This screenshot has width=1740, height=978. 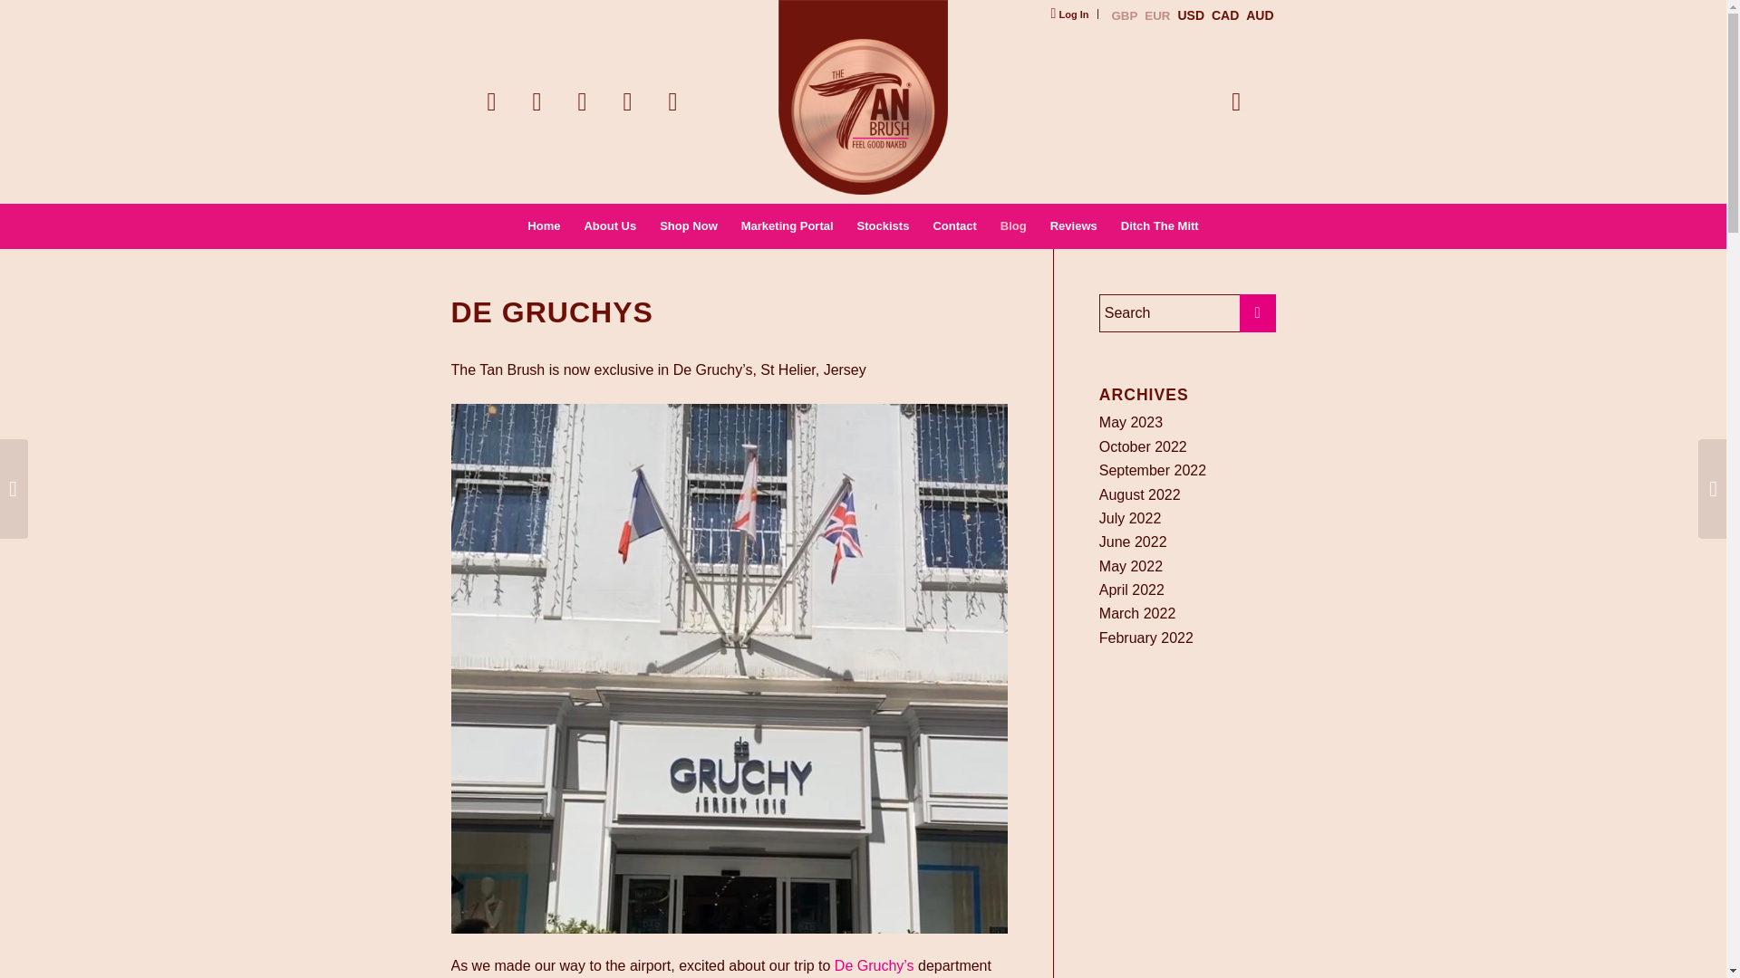 What do you see at coordinates (953, 226) in the screenshot?
I see `Contact` at bounding box center [953, 226].